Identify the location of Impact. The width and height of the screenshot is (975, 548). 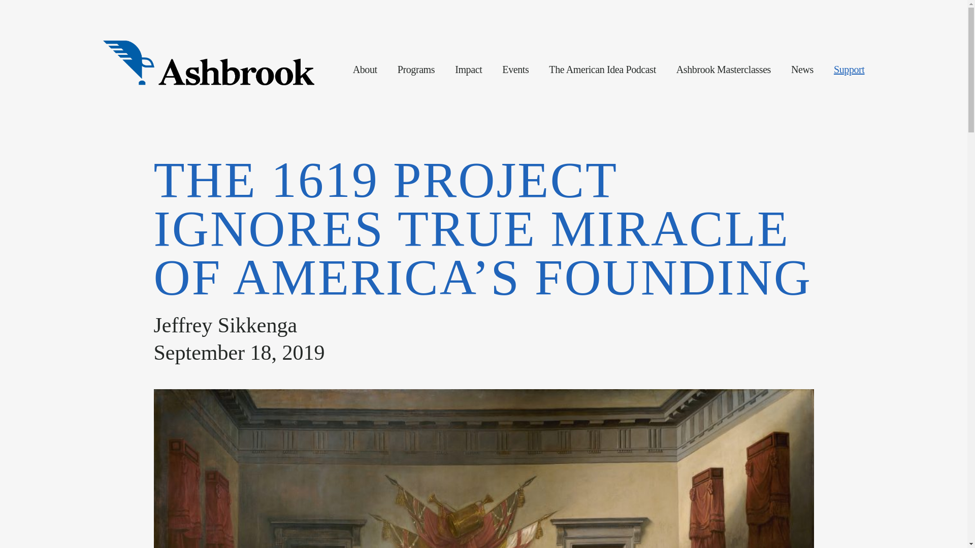
(468, 70).